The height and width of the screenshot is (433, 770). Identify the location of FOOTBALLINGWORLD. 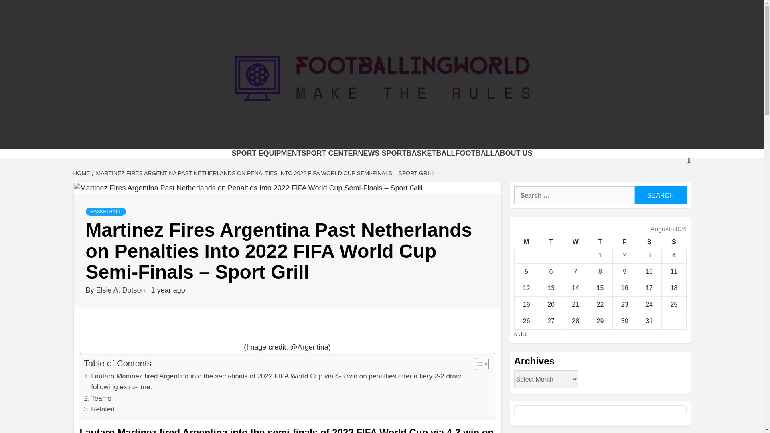
(296, 139).